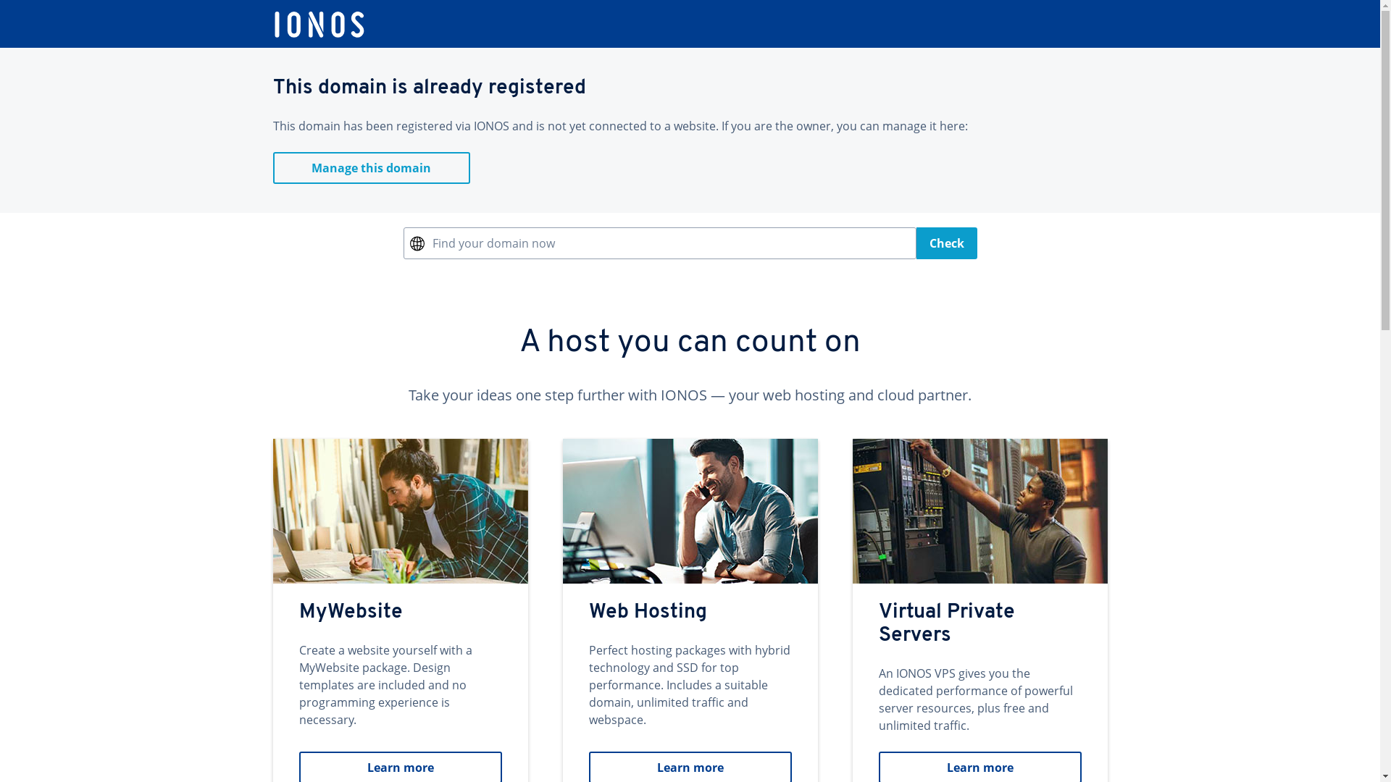 The width and height of the screenshot is (1391, 782). What do you see at coordinates (946, 243) in the screenshot?
I see `Check` at bounding box center [946, 243].